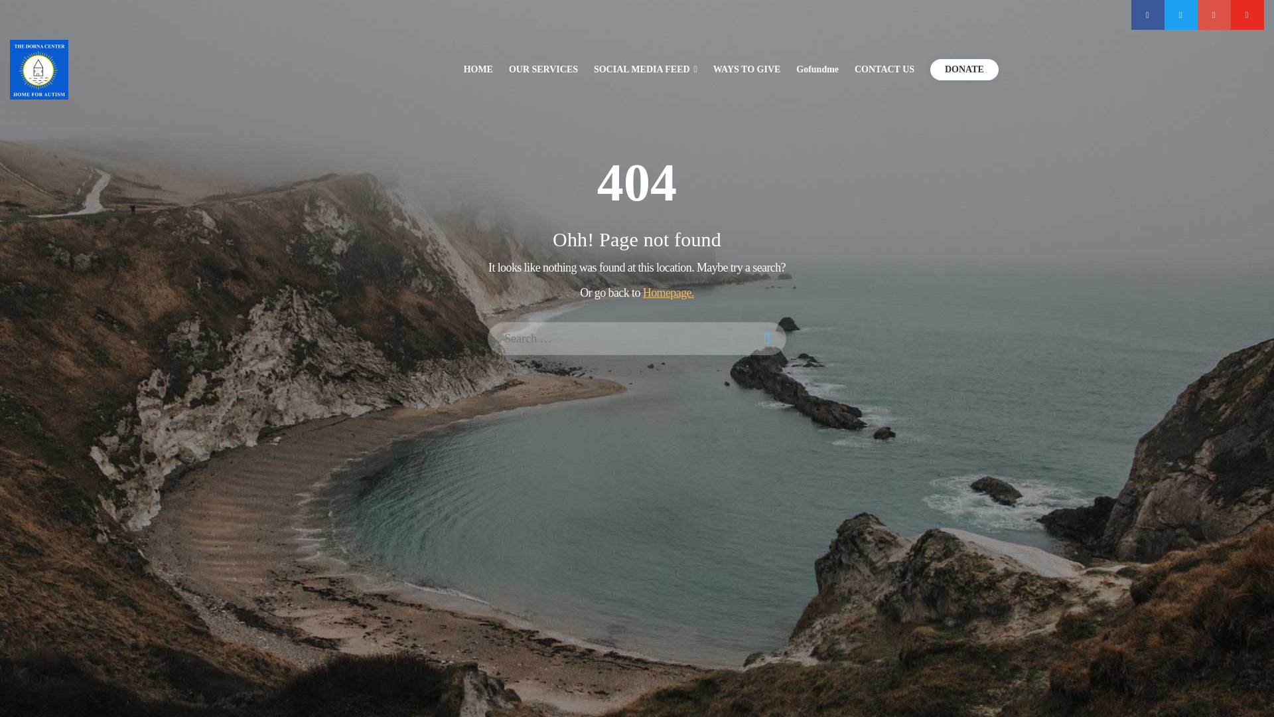 Image resolution: width=1274 pixels, height=717 pixels. What do you see at coordinates (645, 69) in the screenshot?
I see `SOCIAL MEDIA FEED` at bounding box center [645, 69].